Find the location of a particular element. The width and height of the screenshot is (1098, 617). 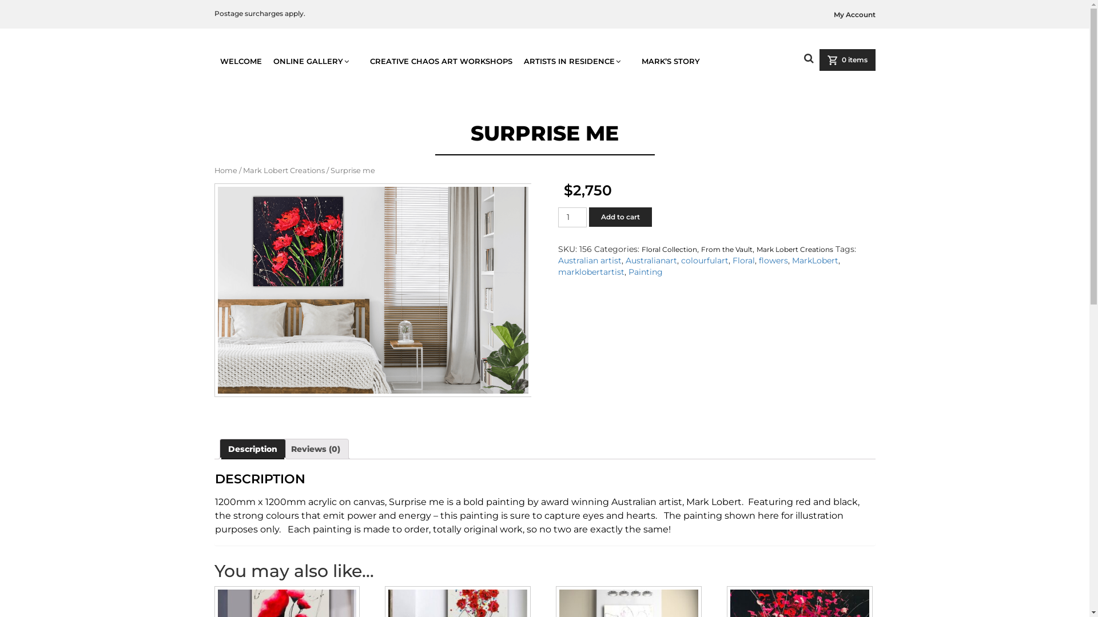

flowers is located at coordinates (773, 261).